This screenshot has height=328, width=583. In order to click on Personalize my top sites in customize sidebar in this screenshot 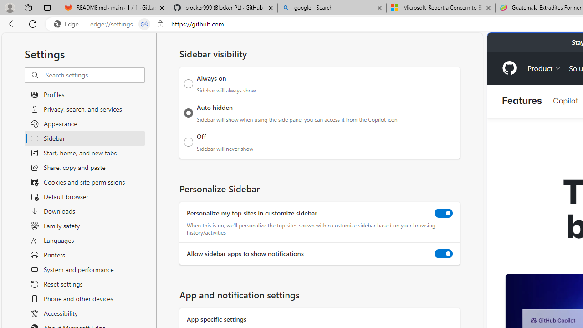, I will do `click(444, 213)`.